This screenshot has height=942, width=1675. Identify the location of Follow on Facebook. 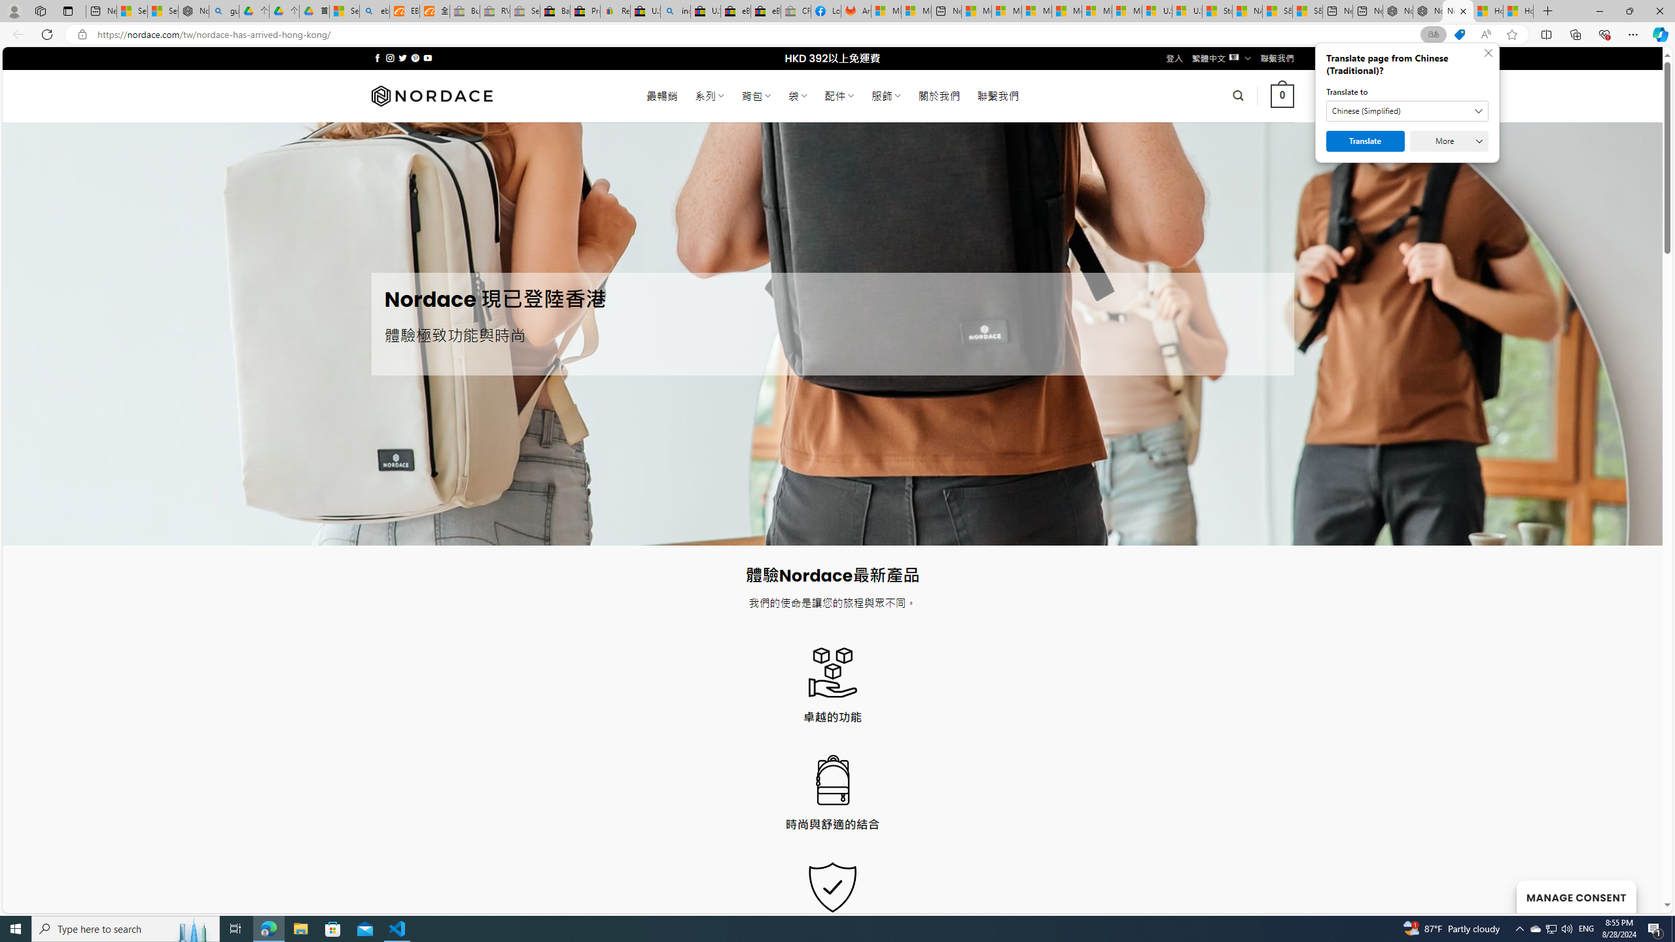
(377, 58).